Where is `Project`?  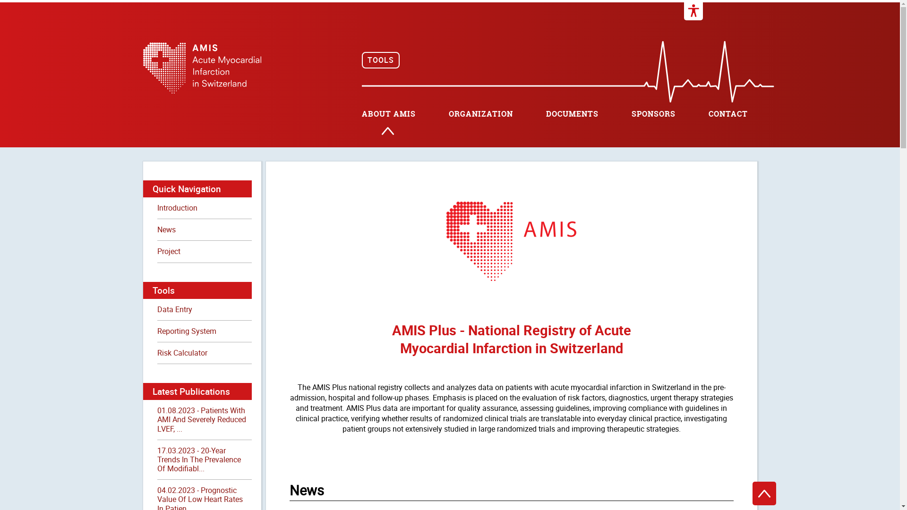 Project is located at coordinates (204, 251).